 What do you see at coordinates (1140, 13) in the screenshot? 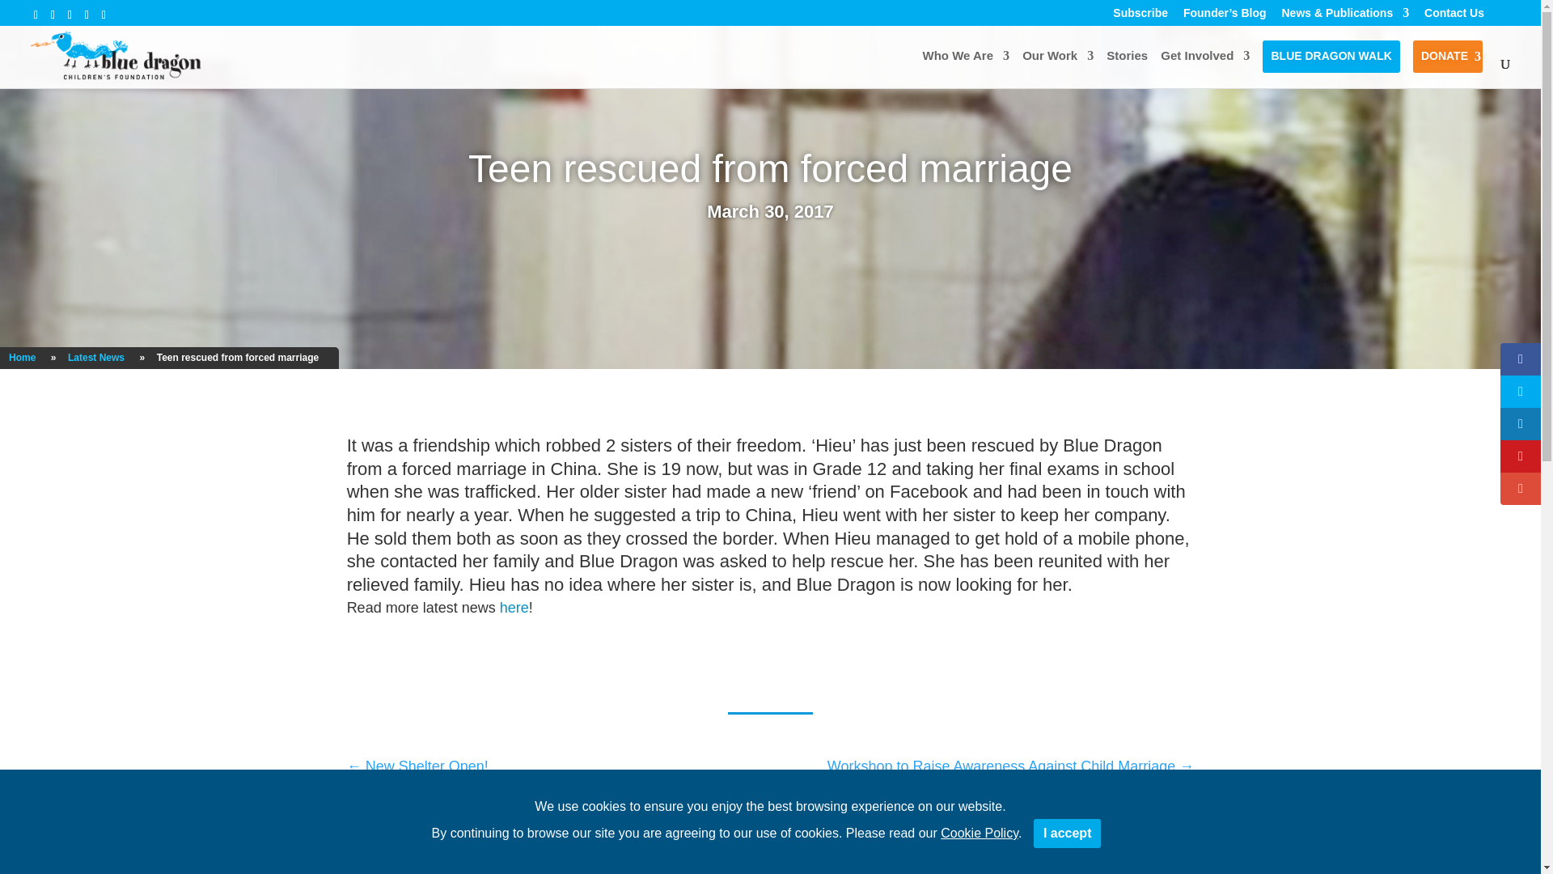
I see `Subscribe` at bounding box center [1140, 13].